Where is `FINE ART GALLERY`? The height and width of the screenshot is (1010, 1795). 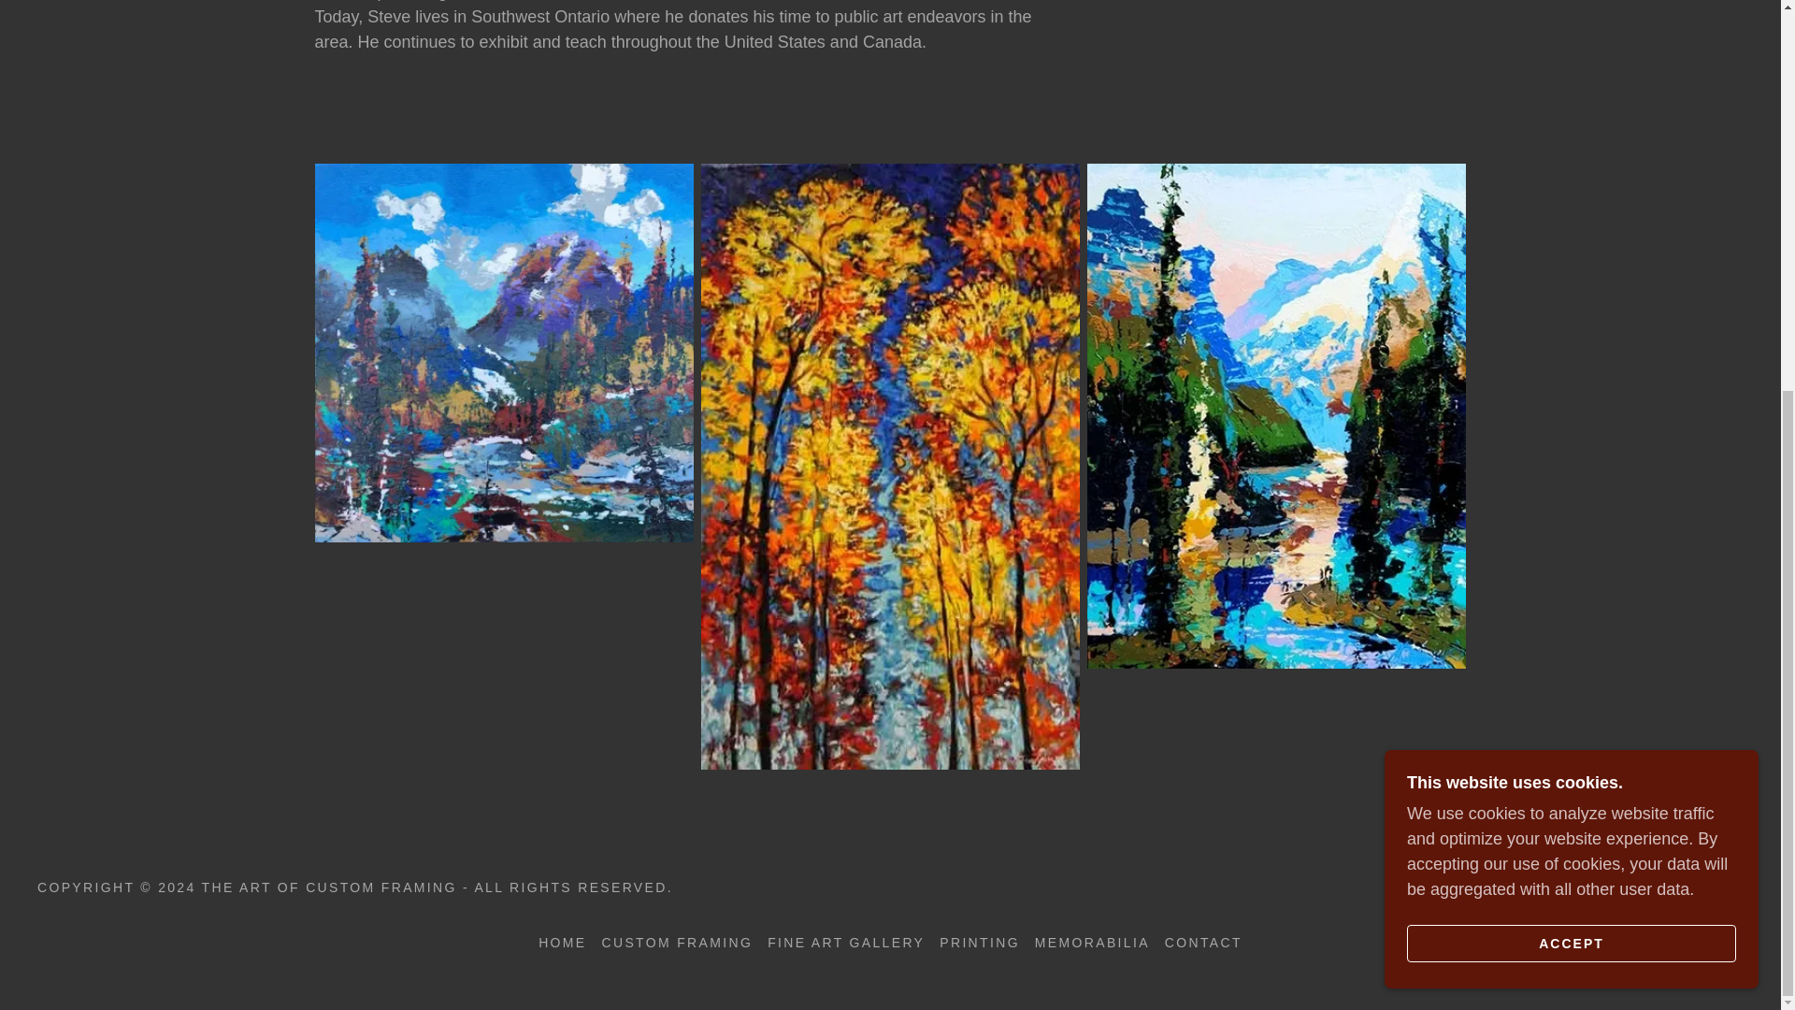 FINE ART GALLERY is located at coordinates (845, 943).